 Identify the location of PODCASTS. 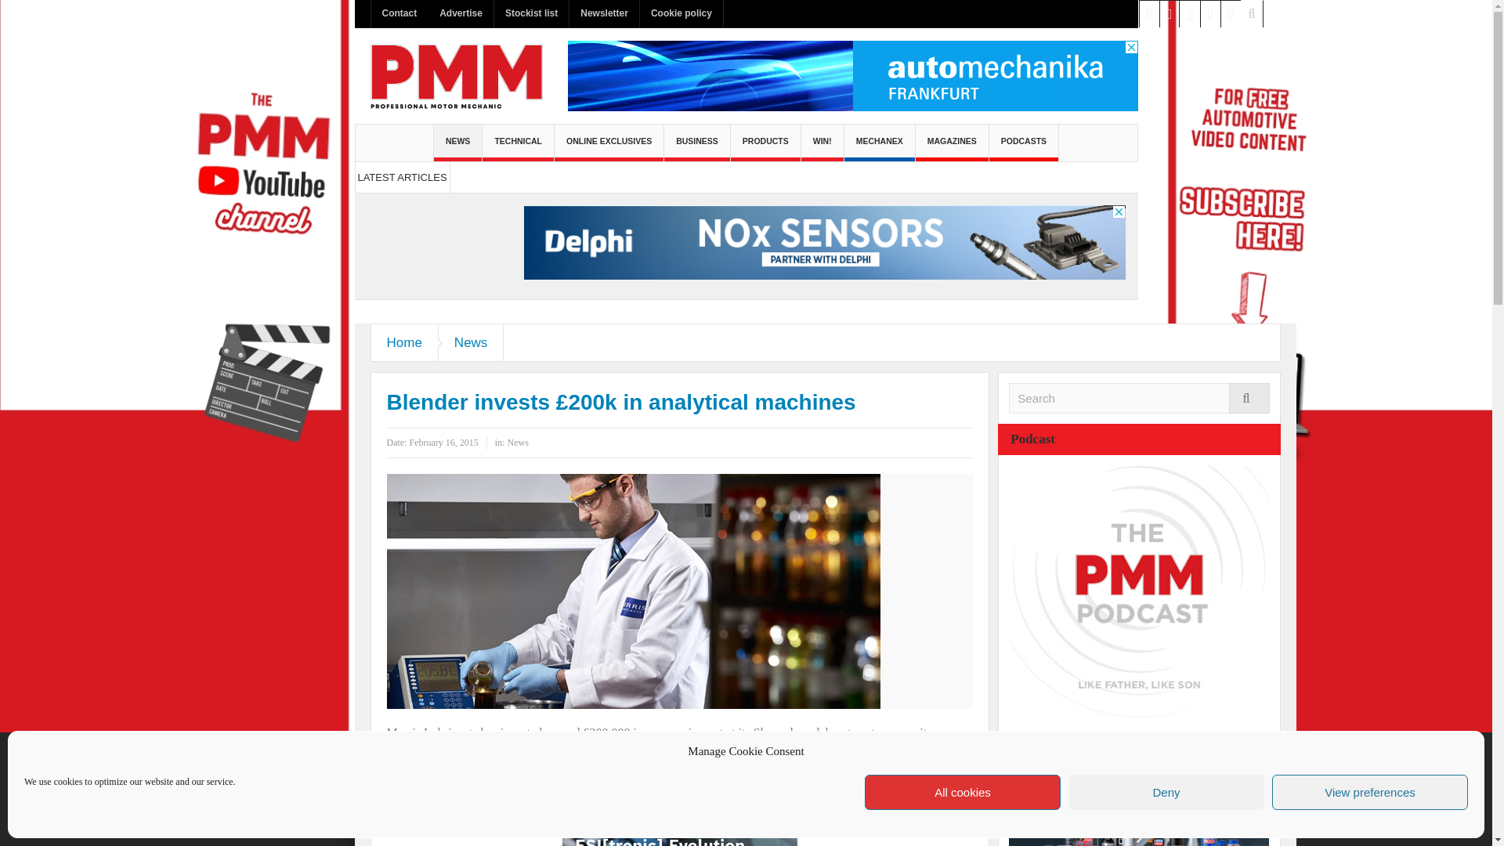
(1024, 143).